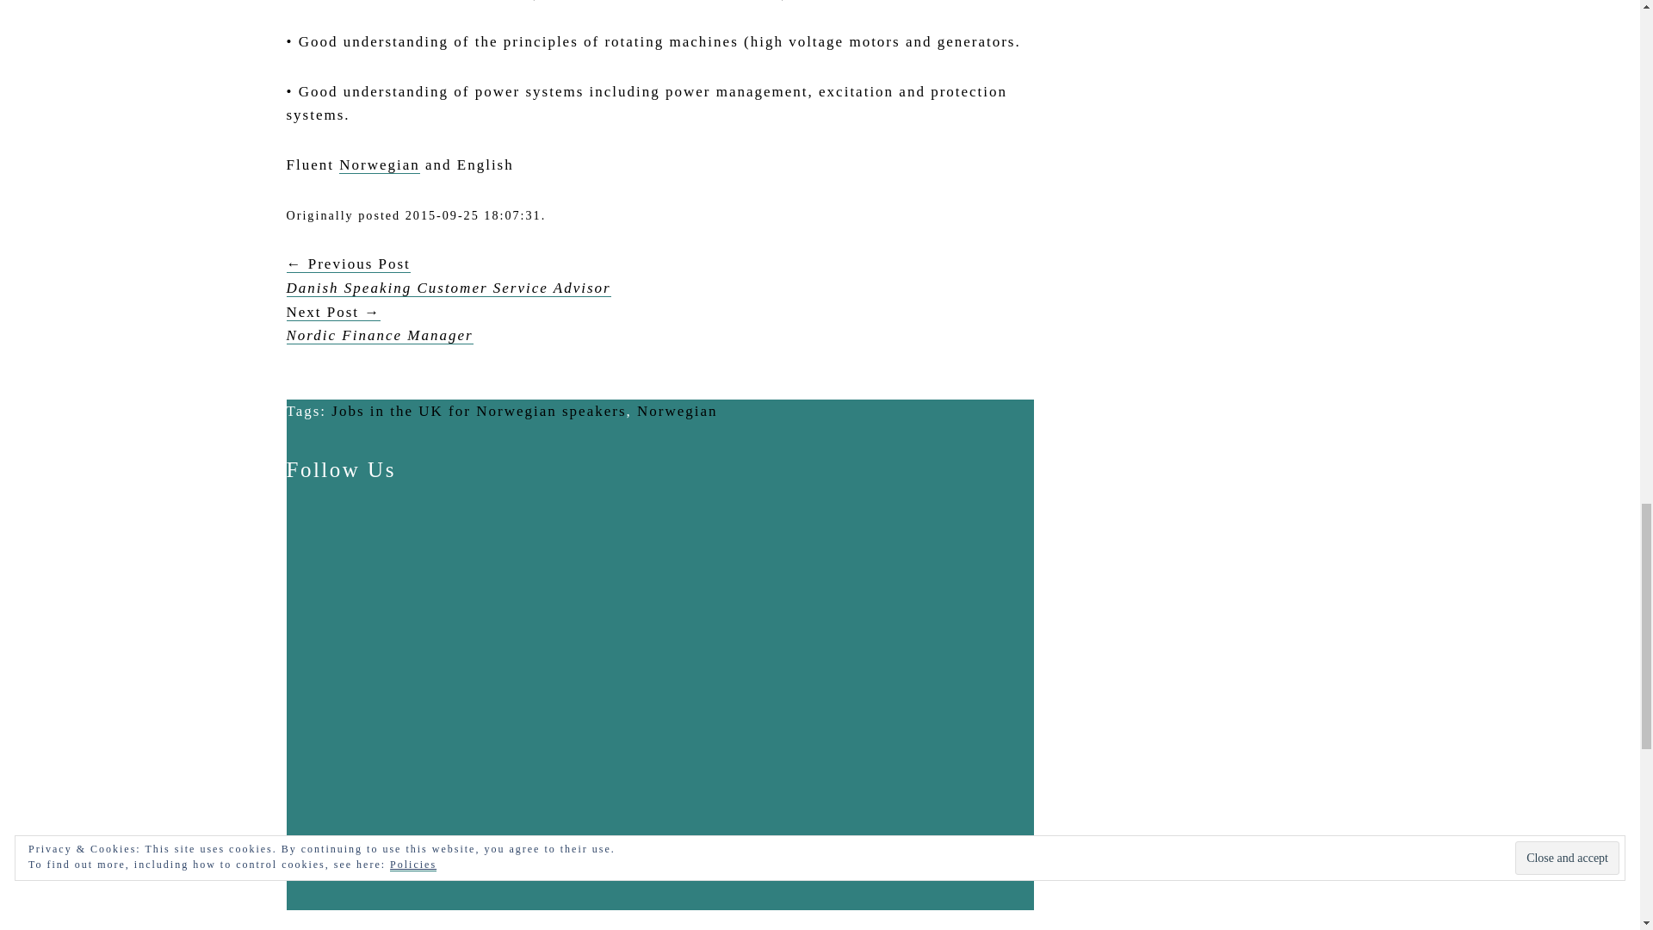  Describe the element at coordinates (415, 625) in the screenshot. I see `Facebook` at that location.